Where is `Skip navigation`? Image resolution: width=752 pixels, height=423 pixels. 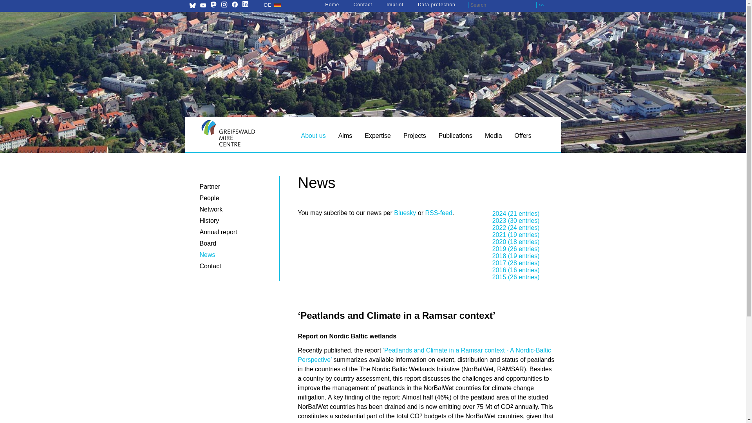 Skip navigation is located at coordinates (188, 132).